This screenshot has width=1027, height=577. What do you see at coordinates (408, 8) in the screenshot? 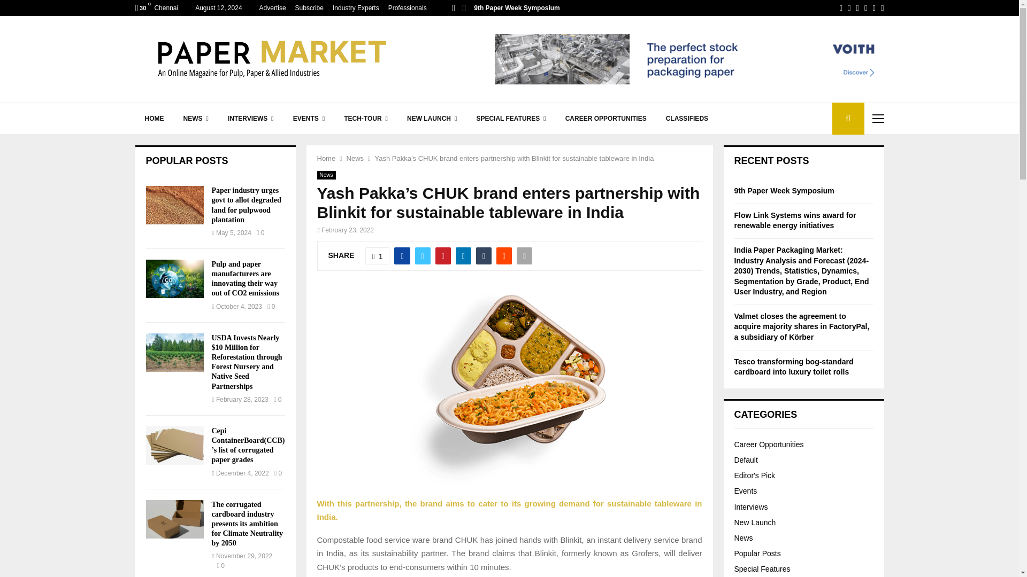
I see `Professionals` at bounding box center [408, 8].